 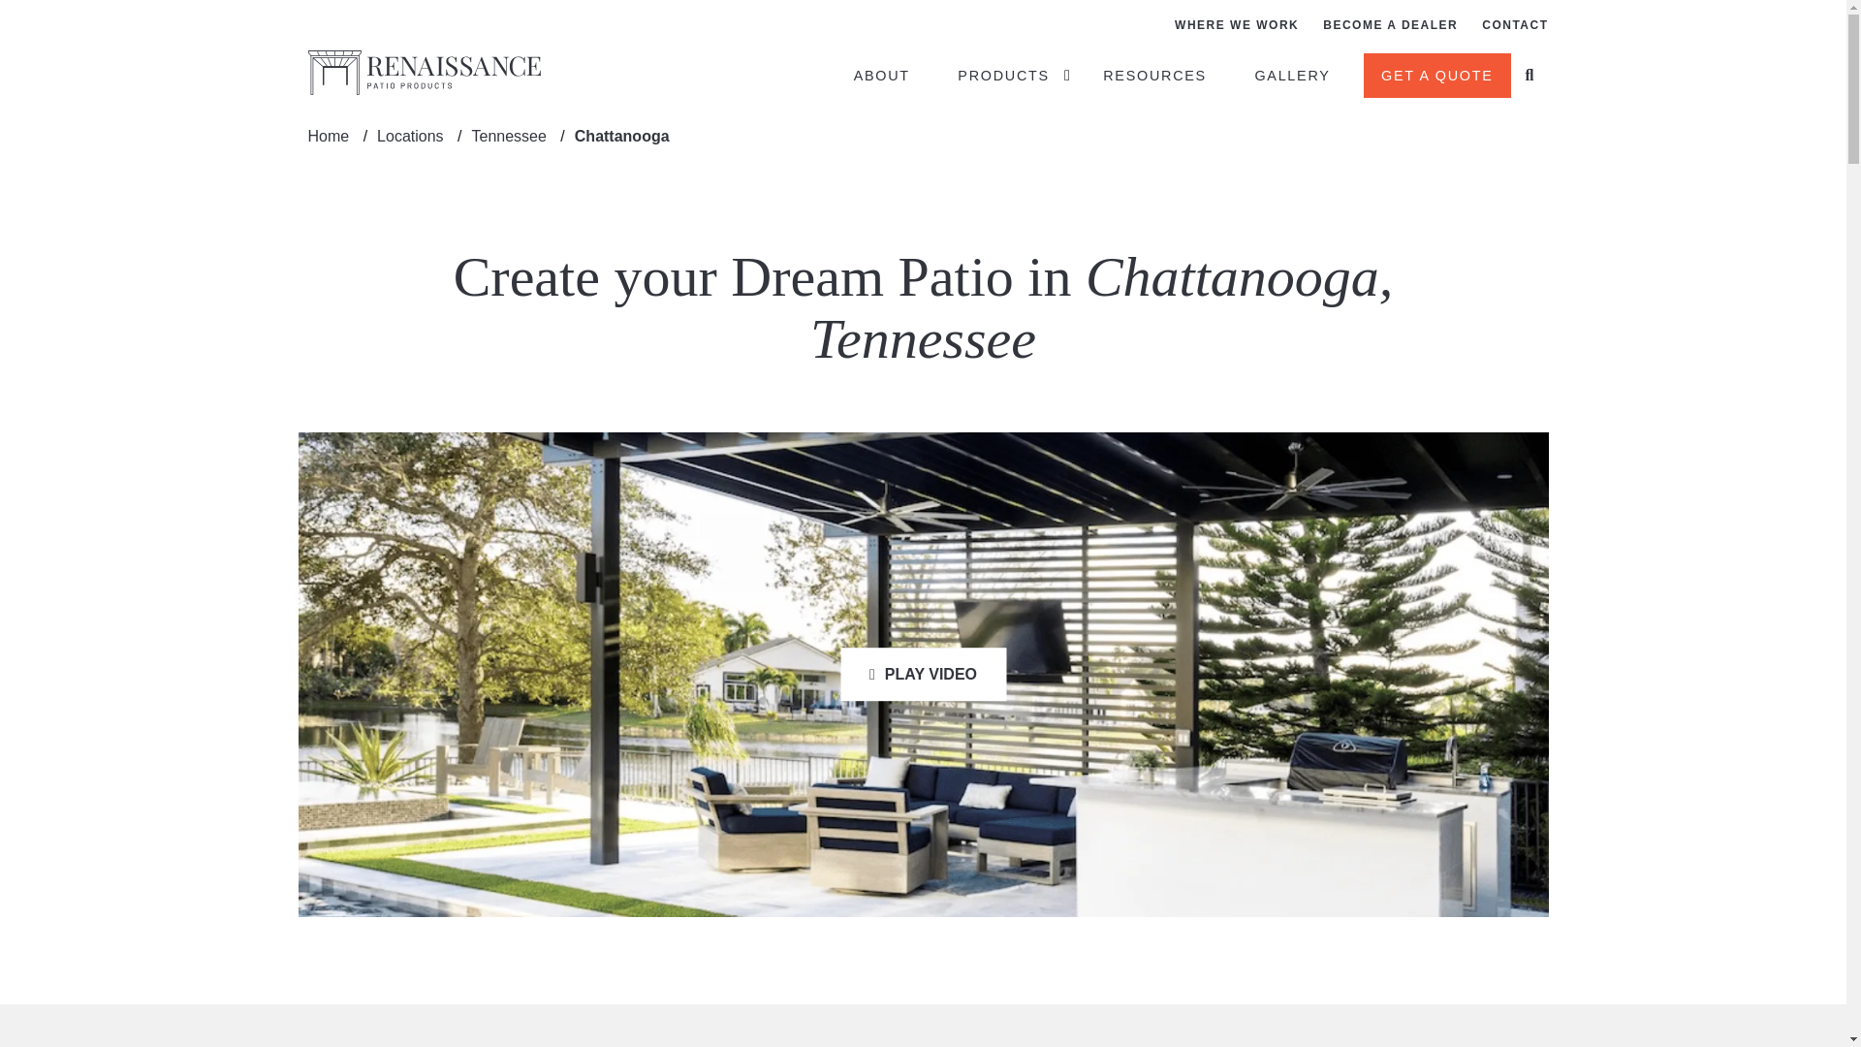 What do you see at coordinates (1237, 25) in the screenshot?
I see `WHERE WE WORK` at bounding box center [1237, 25].